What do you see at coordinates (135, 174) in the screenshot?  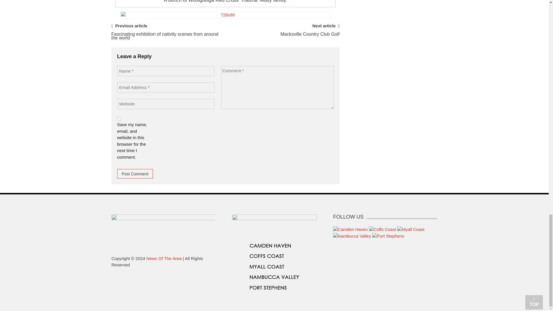 I see `Post Comment` at bounding box center [135, 174].